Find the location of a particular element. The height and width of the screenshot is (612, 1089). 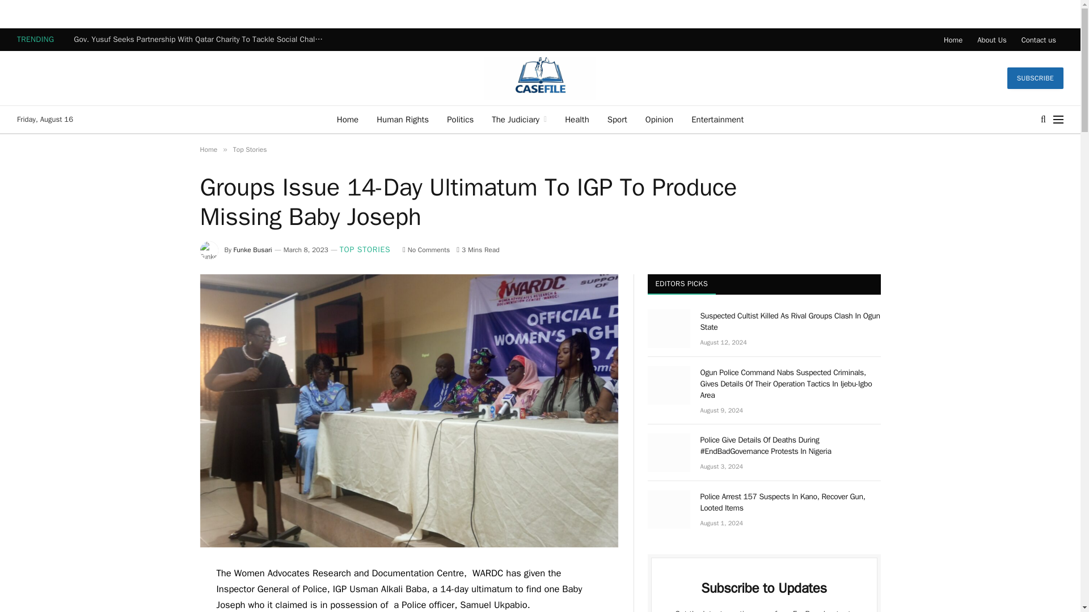

SUBSCRIBE is located at coordinates (1036, 78).